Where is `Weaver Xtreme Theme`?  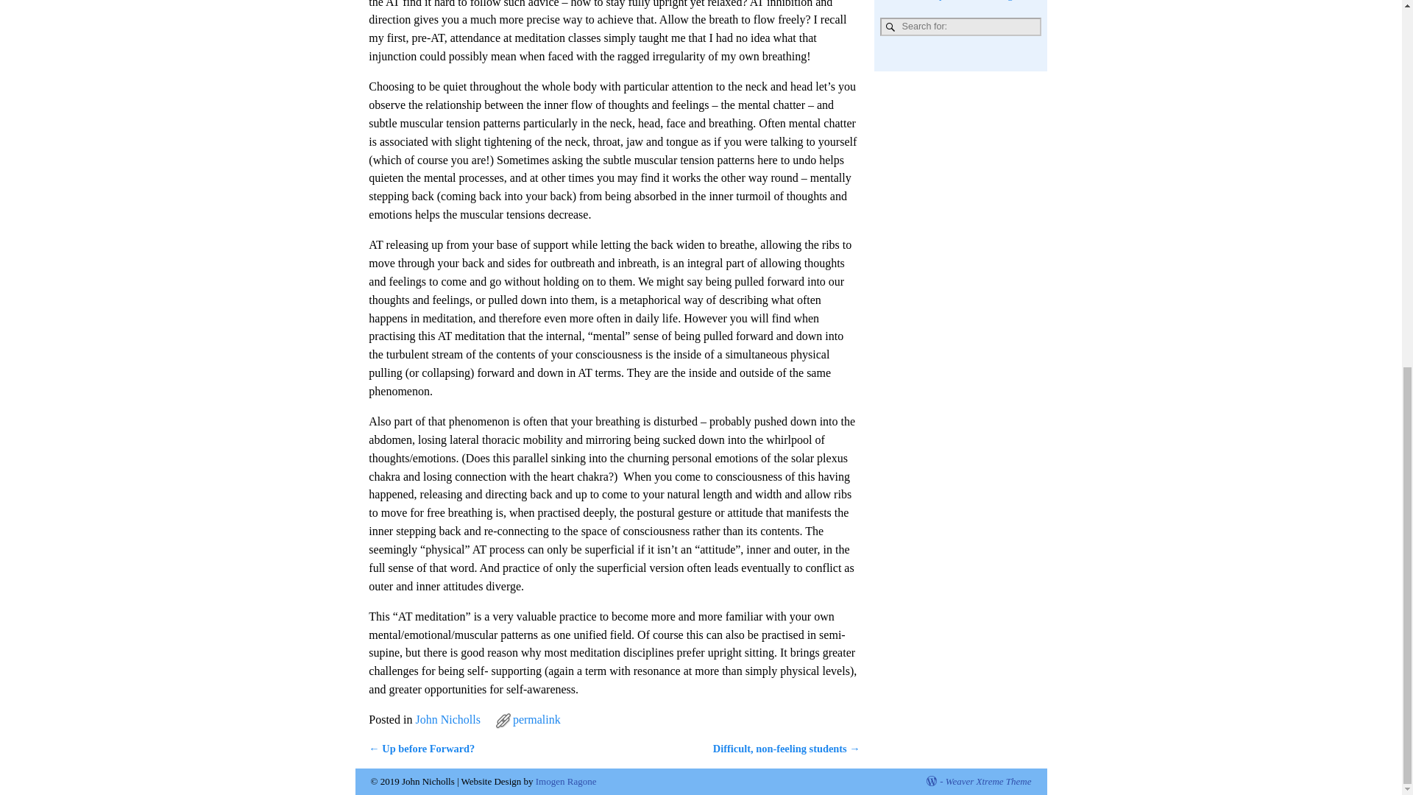
Weaver Xtreme Theme is located at coordinates (988, 782).